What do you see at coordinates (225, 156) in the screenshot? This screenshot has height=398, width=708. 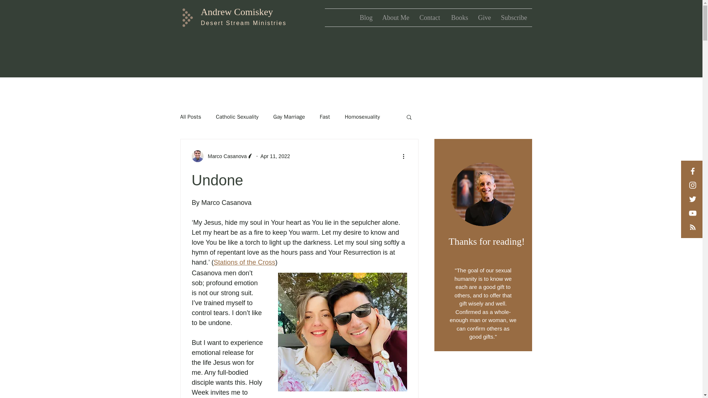 I see `Marco Casanova` at bounding box center [225, 156].